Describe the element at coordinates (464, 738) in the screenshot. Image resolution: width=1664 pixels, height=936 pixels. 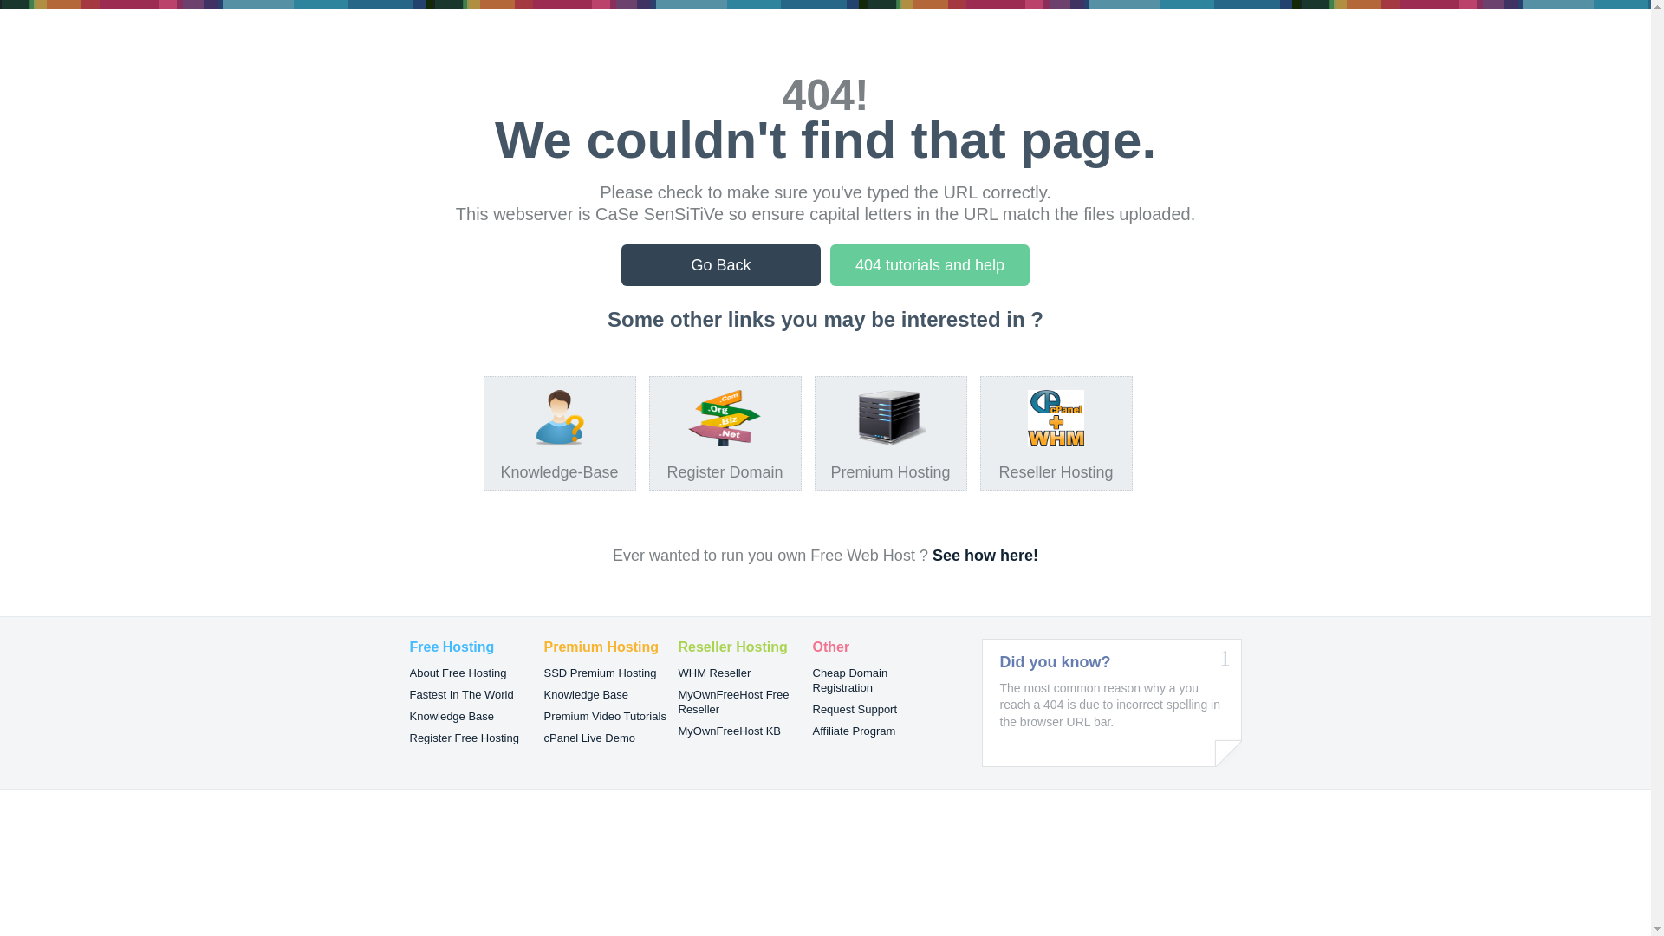
I see `Register Free Hosting` at that location.